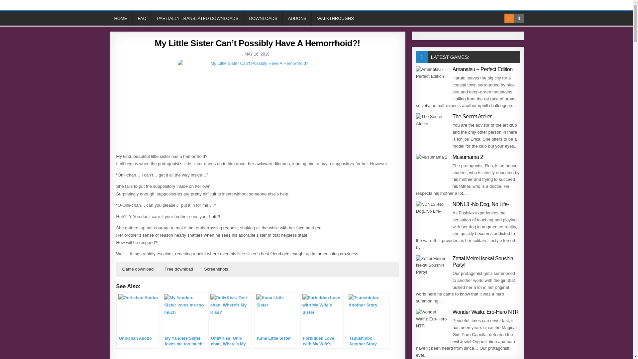 This screenshot has height=359, width=638. I want to click on My Yandere Sister loves me too much!, so click(183, 320).